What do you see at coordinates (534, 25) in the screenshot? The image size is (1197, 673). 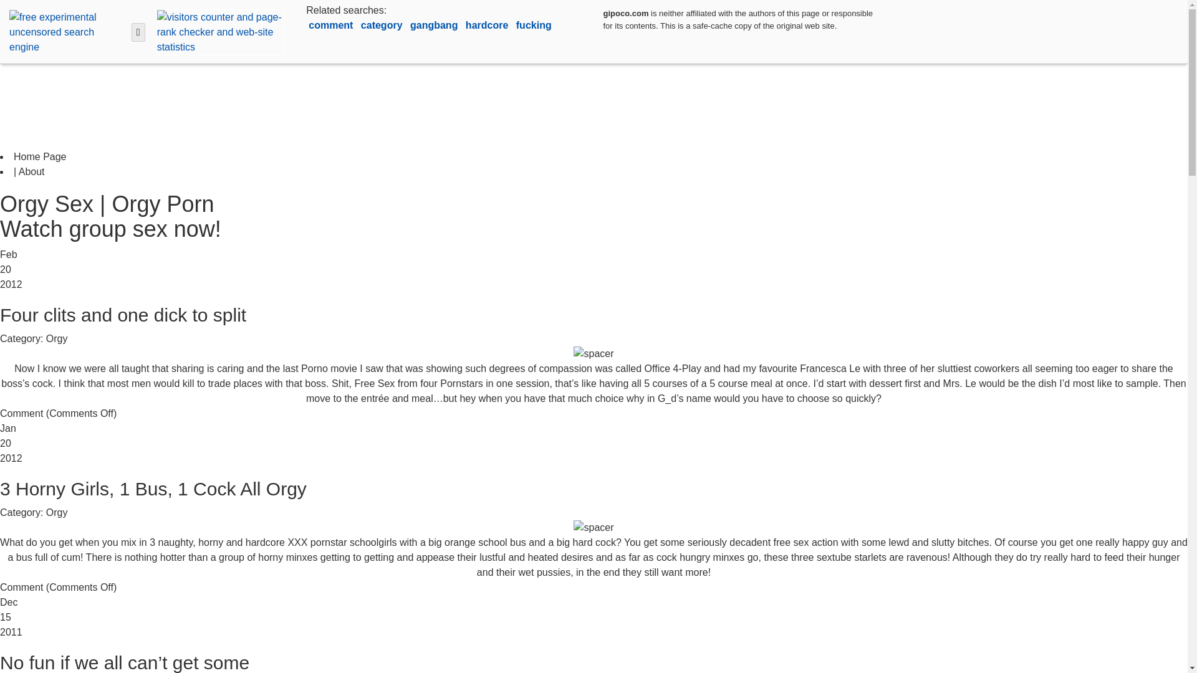 I see `fucking` at bounding box center [534, 25].